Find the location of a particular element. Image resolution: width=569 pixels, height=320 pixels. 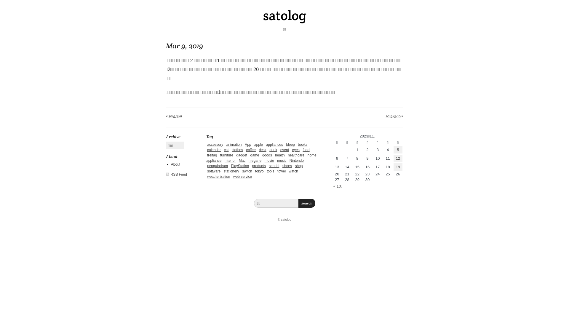

desk is located at coordinates (263, 150).